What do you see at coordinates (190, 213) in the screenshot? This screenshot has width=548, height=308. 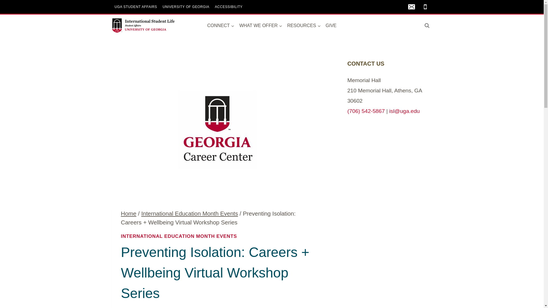 I see `International Education Month Events` at bounding box center [190, 213].